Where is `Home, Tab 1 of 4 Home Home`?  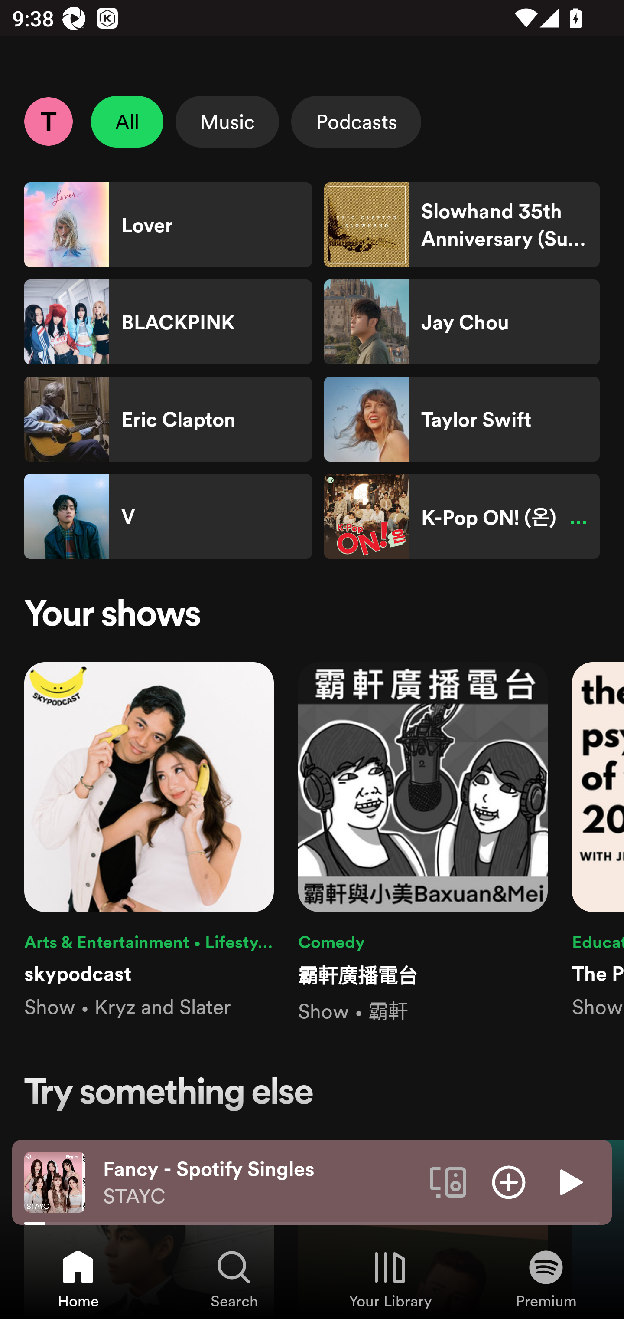
Home, Tab 1 of 4 Home Home is located at coordinates (78, 1278).